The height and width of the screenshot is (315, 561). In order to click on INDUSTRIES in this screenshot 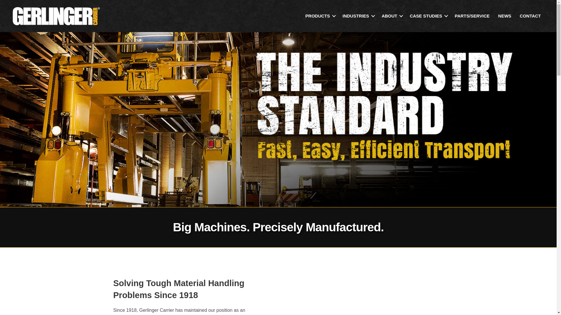, I will do `click(358, 16)`.